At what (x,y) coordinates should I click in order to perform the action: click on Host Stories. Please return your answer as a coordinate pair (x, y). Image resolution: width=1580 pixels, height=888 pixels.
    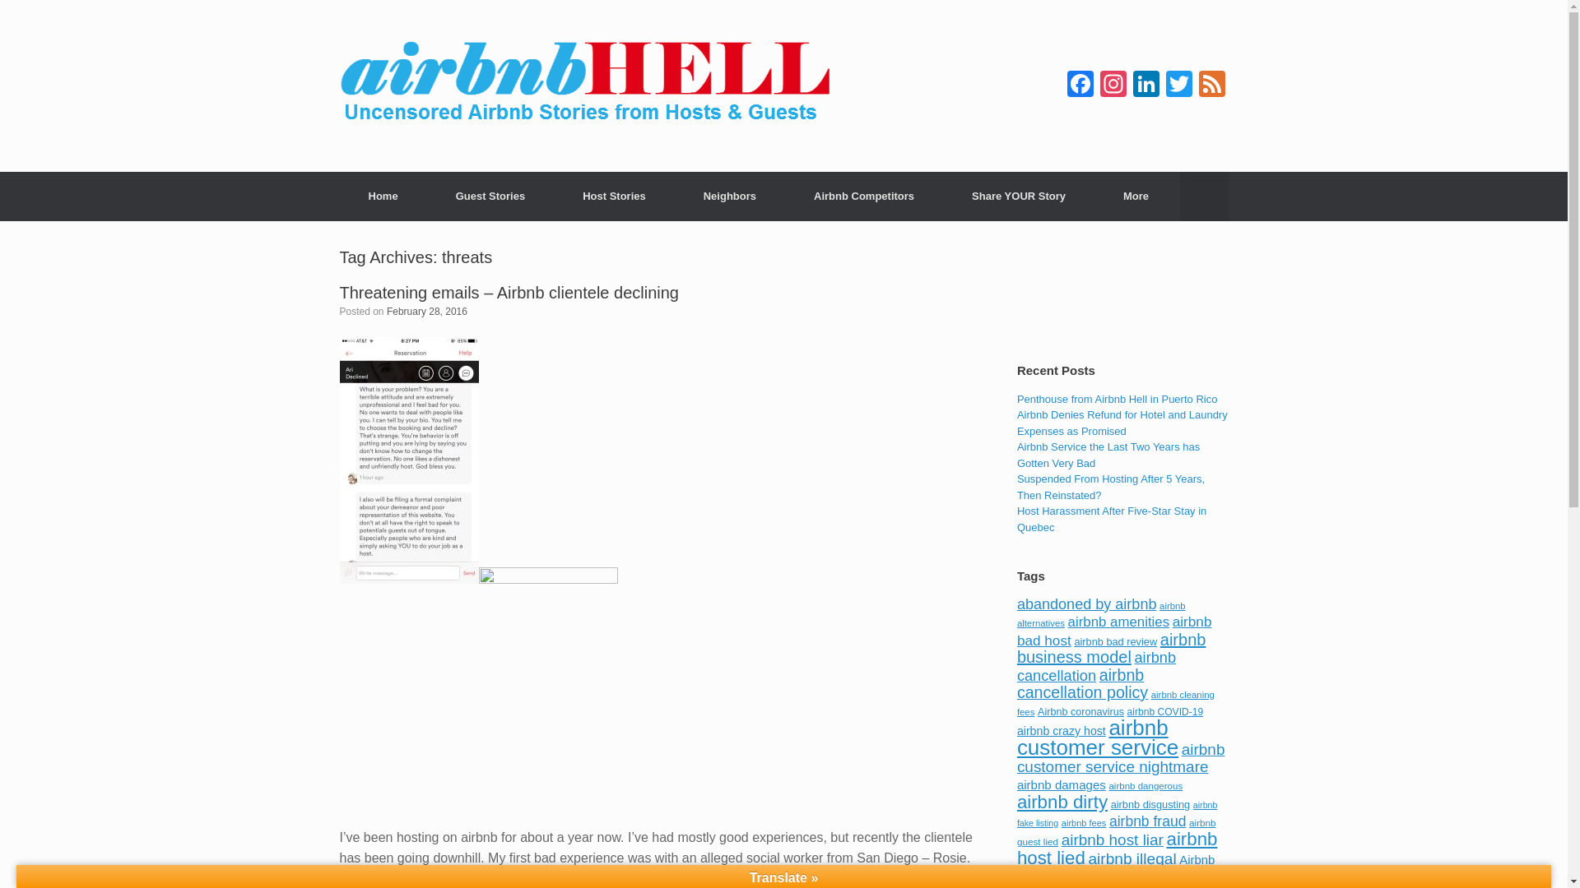
    Looking at the image, I should click on (614, 196).